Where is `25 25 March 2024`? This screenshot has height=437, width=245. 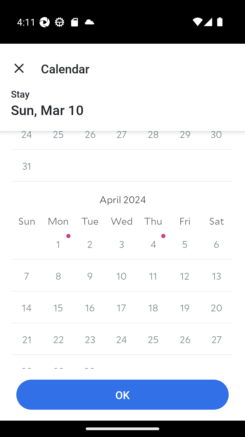
25 25 March 2024 is located at coordinates (59, 141).